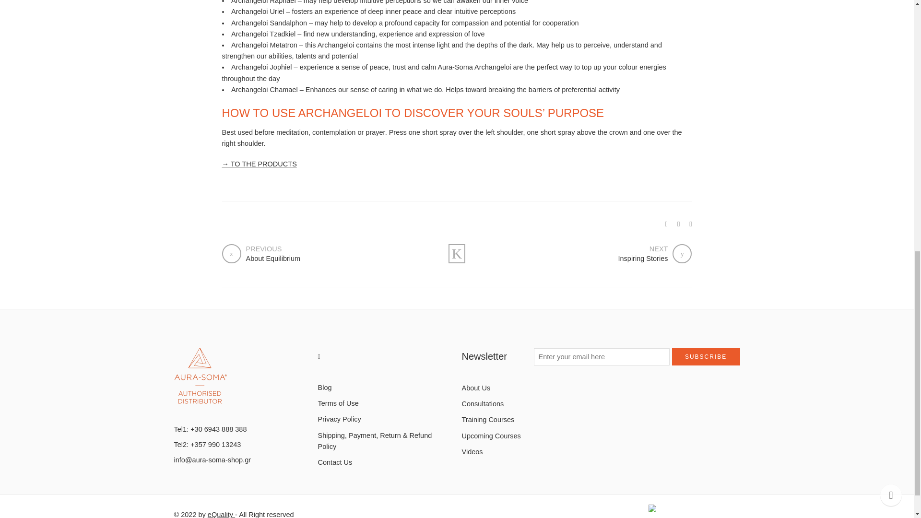 Image resolution: width=921 pixels, height=518 pixels. Describe the element at coordinates (385, 419) in the screenshot. I see `Privacy Policy` at that location.